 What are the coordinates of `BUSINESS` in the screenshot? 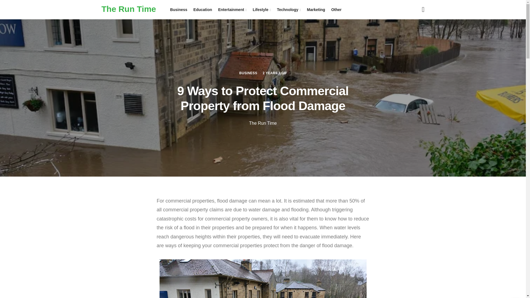 It's located at (248, 73).